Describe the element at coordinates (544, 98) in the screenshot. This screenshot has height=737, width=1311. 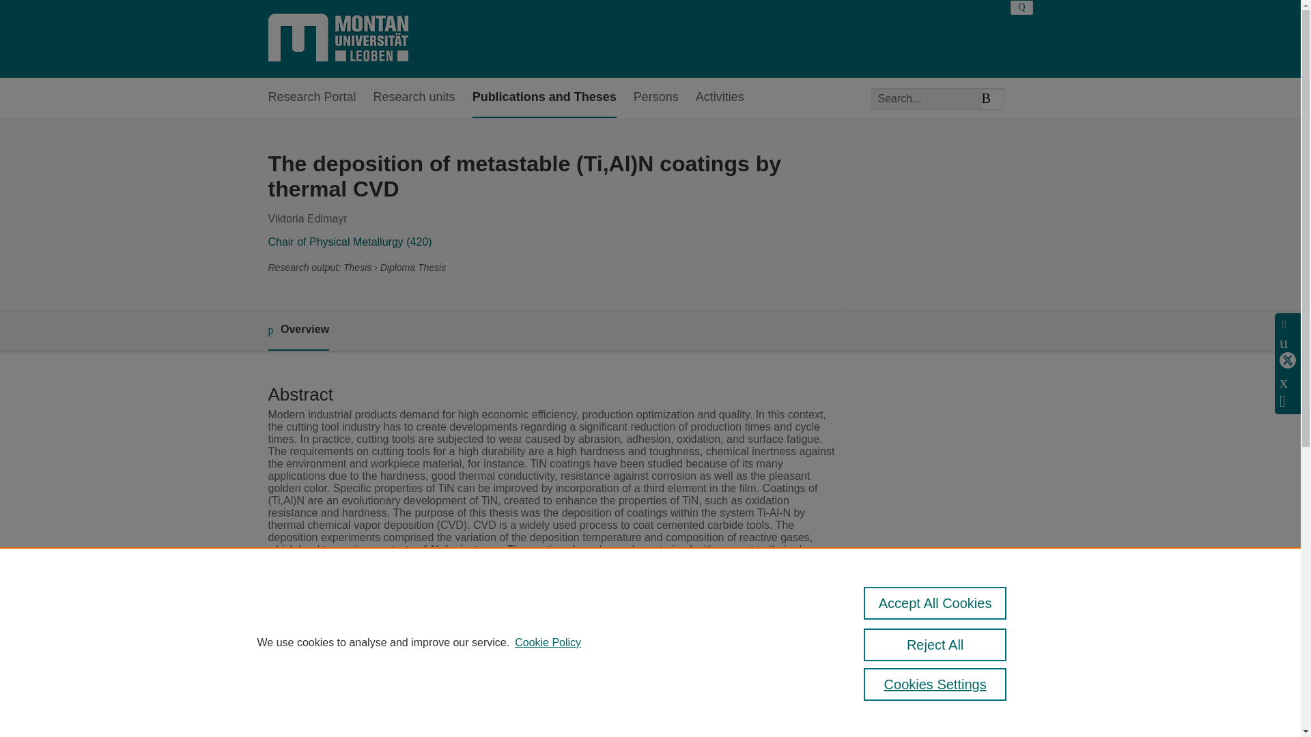
I see `Publications and Theses` at that location.